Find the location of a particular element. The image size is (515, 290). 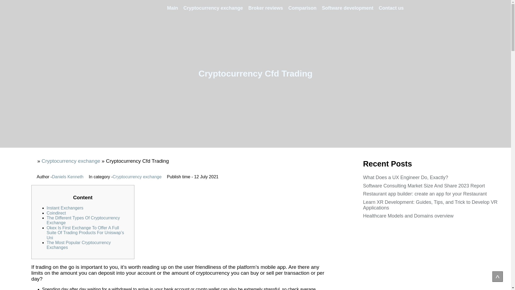

Go to top is located at coordinates (498, 276).